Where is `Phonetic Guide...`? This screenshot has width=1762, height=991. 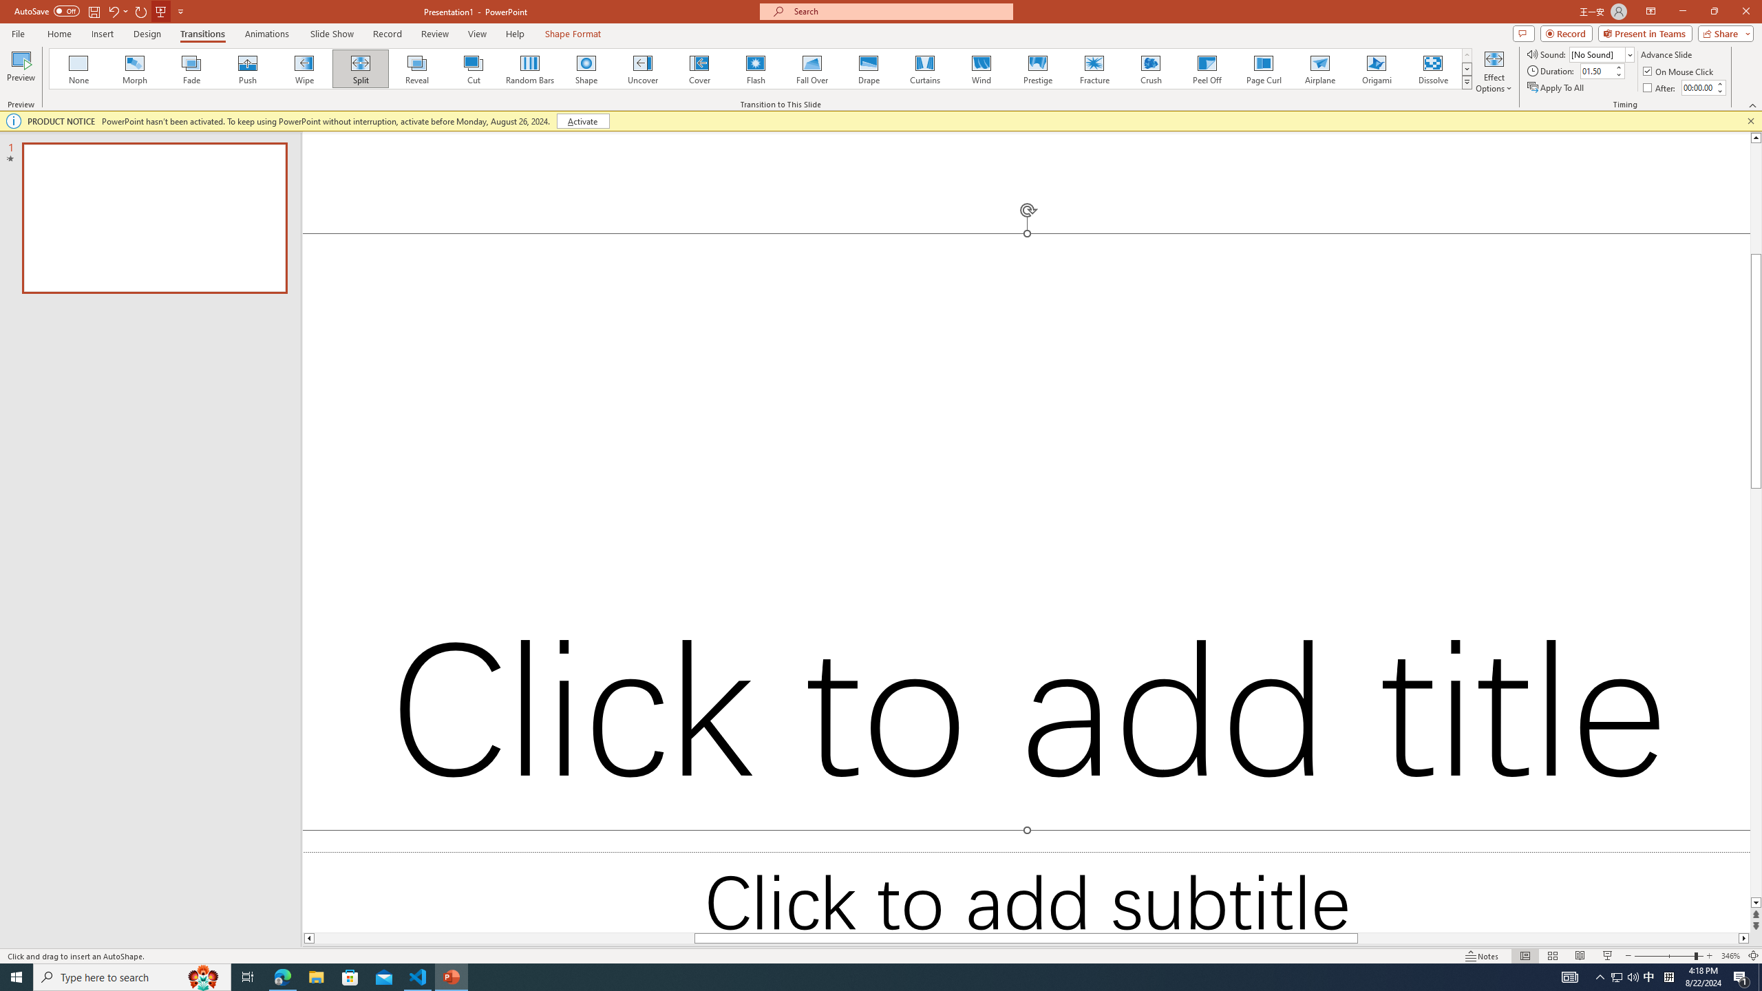 Phonetic Guide... is located at coordinates (424, 94).